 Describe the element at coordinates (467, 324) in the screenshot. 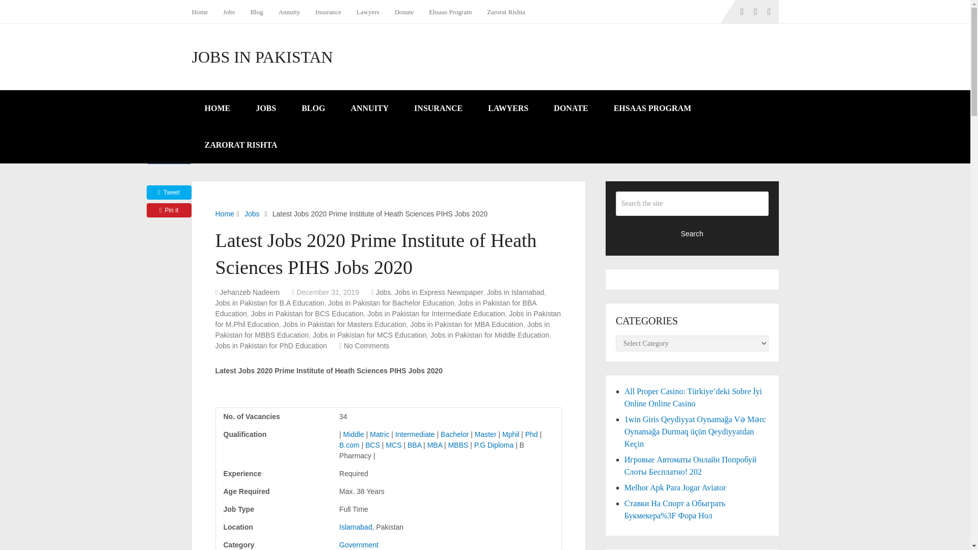

I see `View all posts in Jobs in Pakistan for MBA Education` at that location.